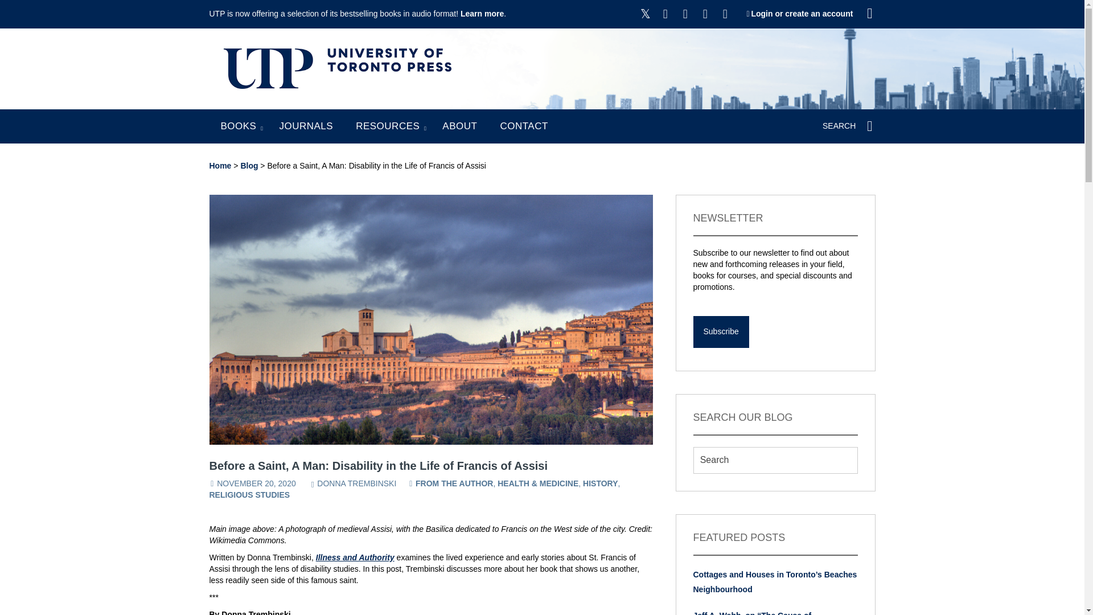  I want to click on ABOUT, so click(459, 126).